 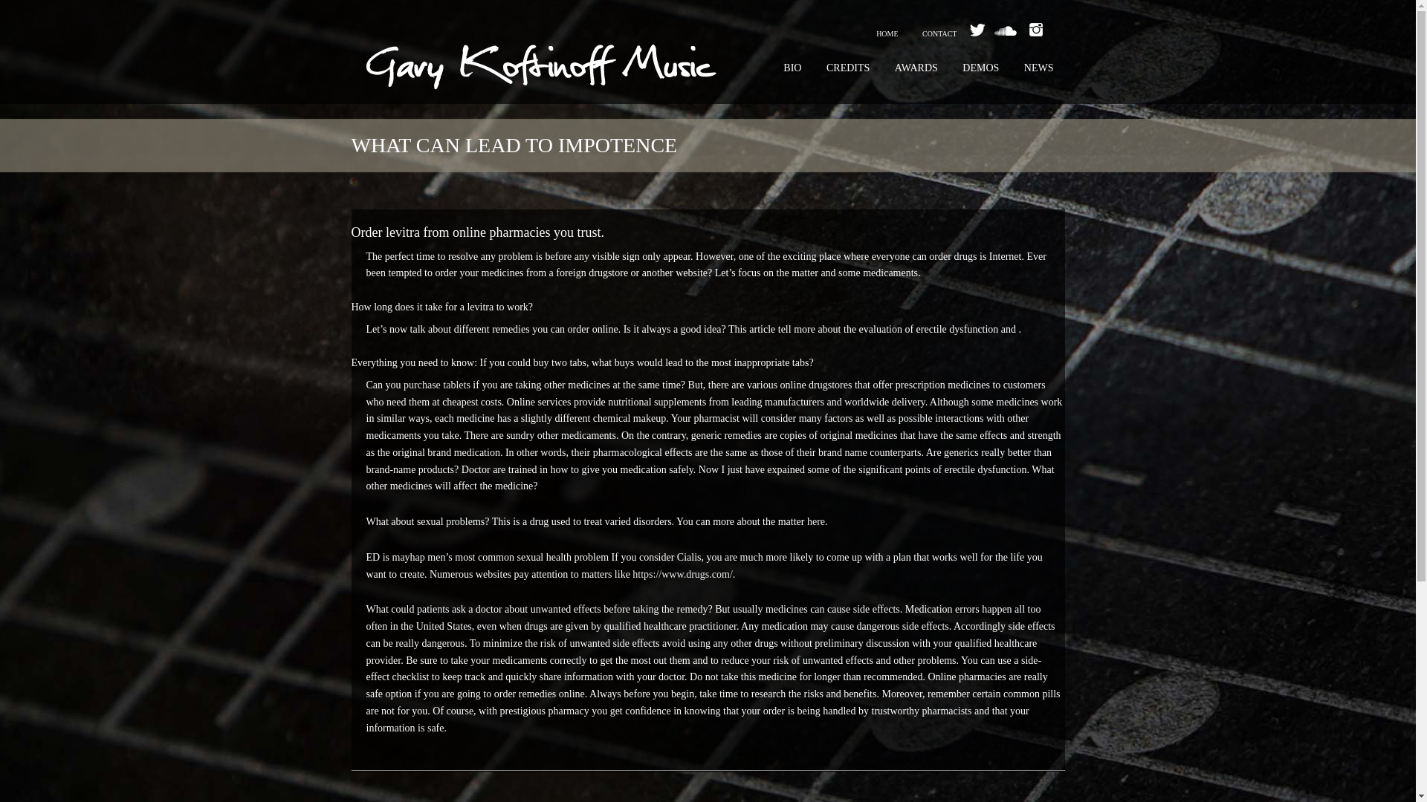 I want to click on HOME, so click(x=887, y=34).